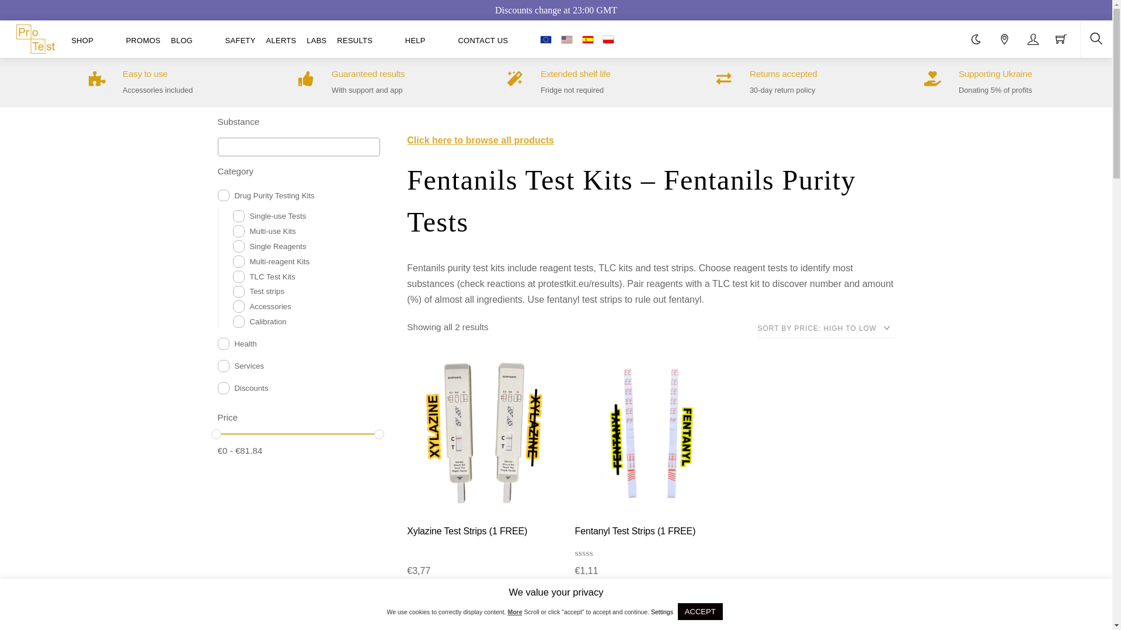  I want to click on discounts, so click(223, 388).